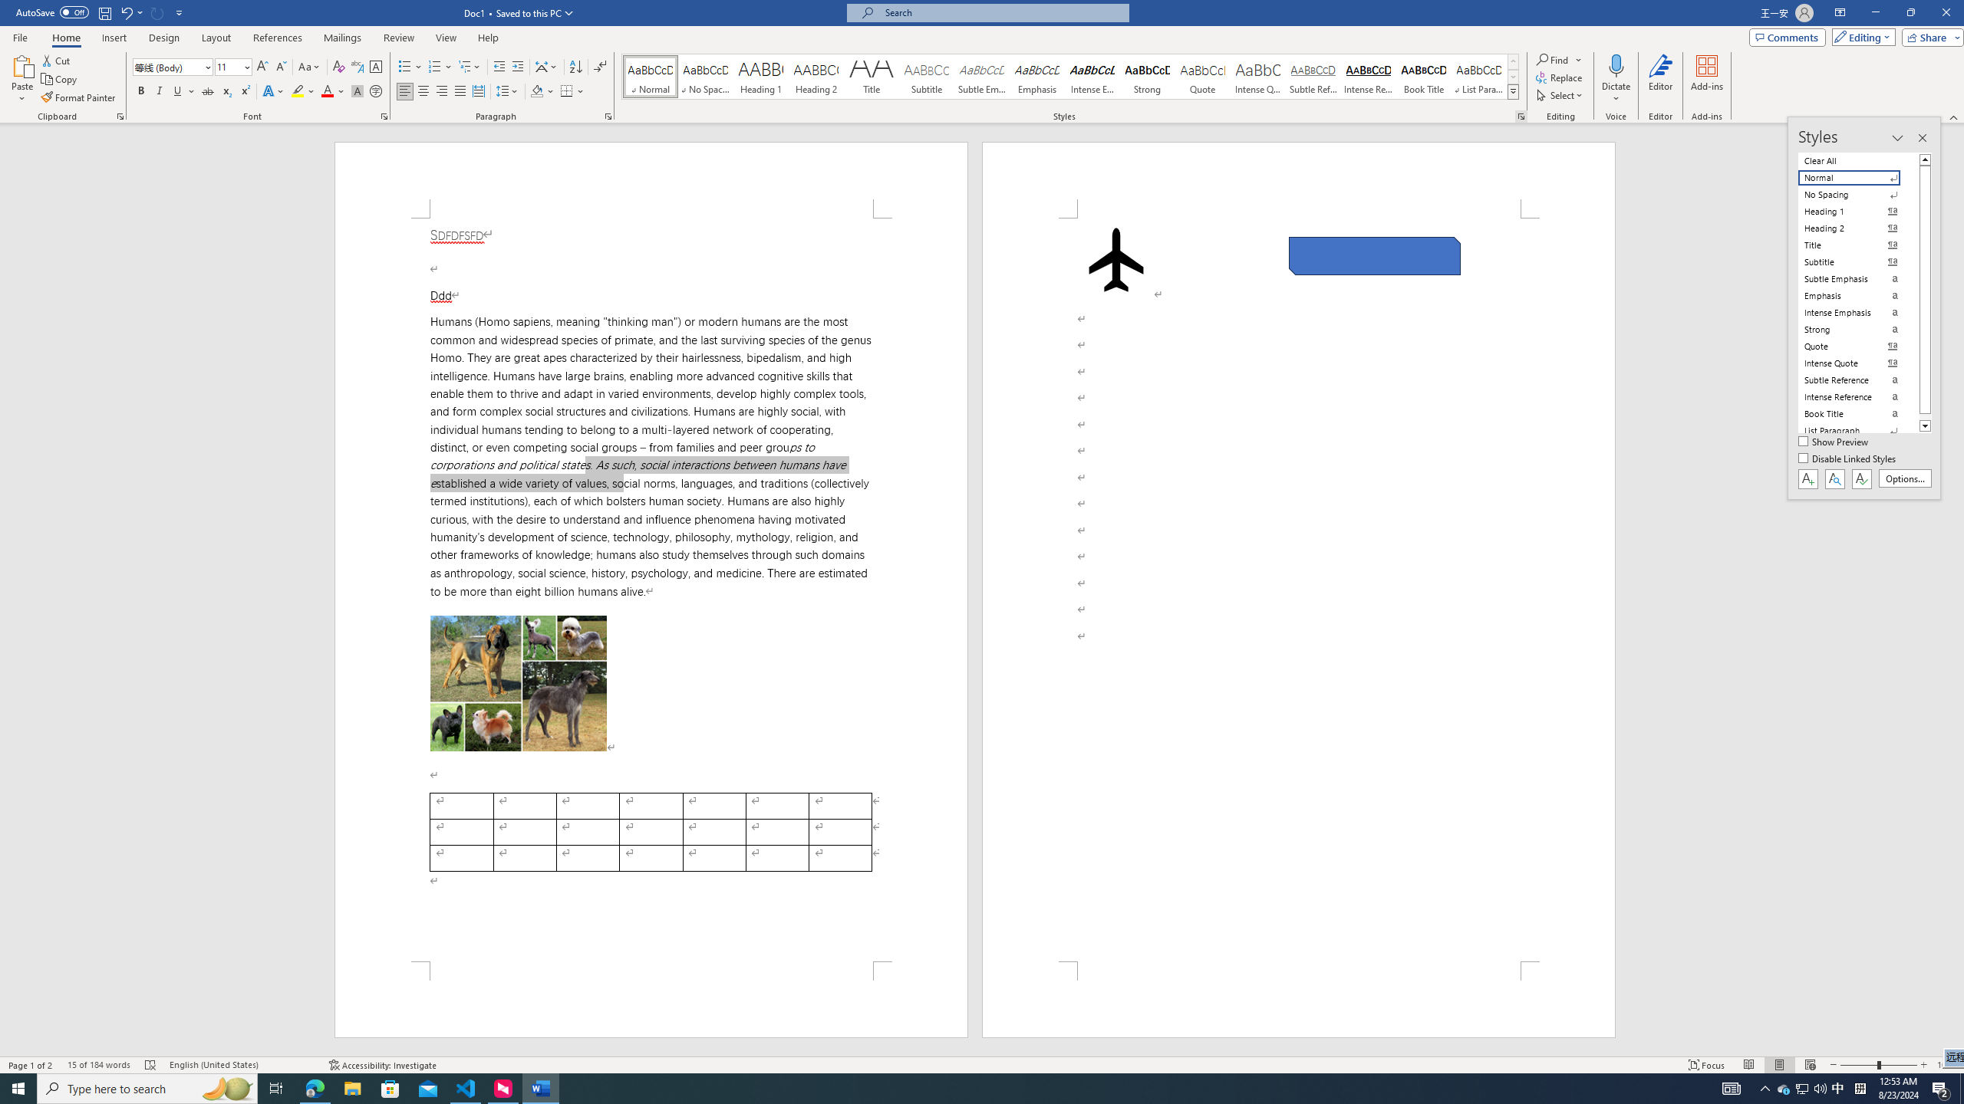 The image size is (1964, 1104). What do you see at coordinates (608, 117) in the screenshot?
I see `Paragraph...` at bounding box center [608, 117].